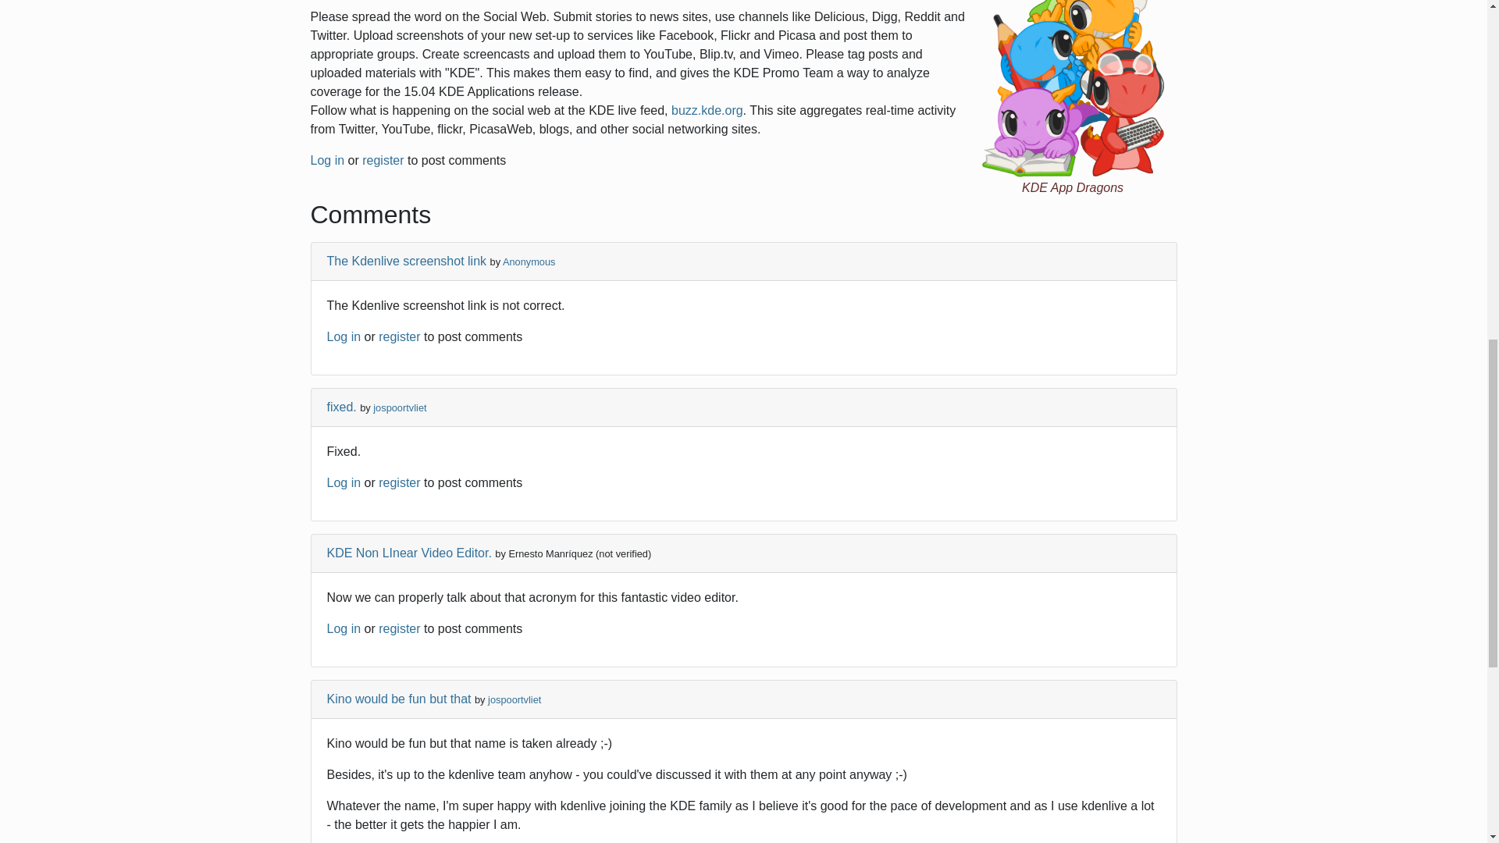 Image resolution: width=1499 pixels, height=843 pixels. Describe the element at coordinates (406, 261) in the screenshot. I see `The Kdenlive screenshot link` at that location.